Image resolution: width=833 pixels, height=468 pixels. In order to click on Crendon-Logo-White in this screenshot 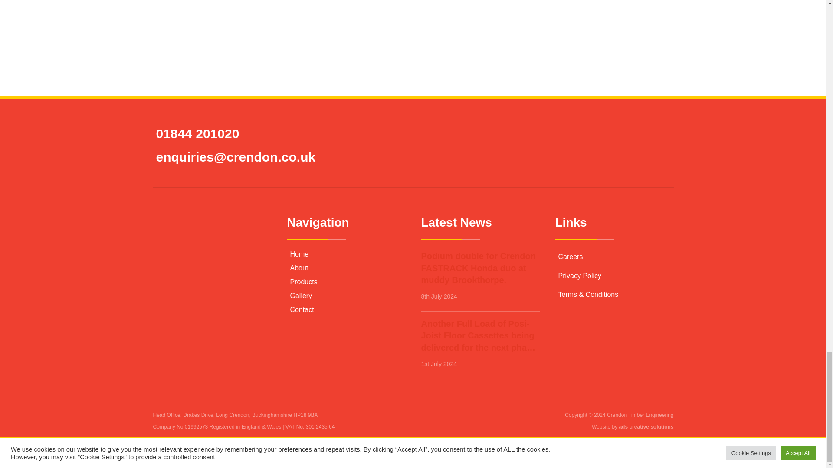, I will do `click(200, 240)`.